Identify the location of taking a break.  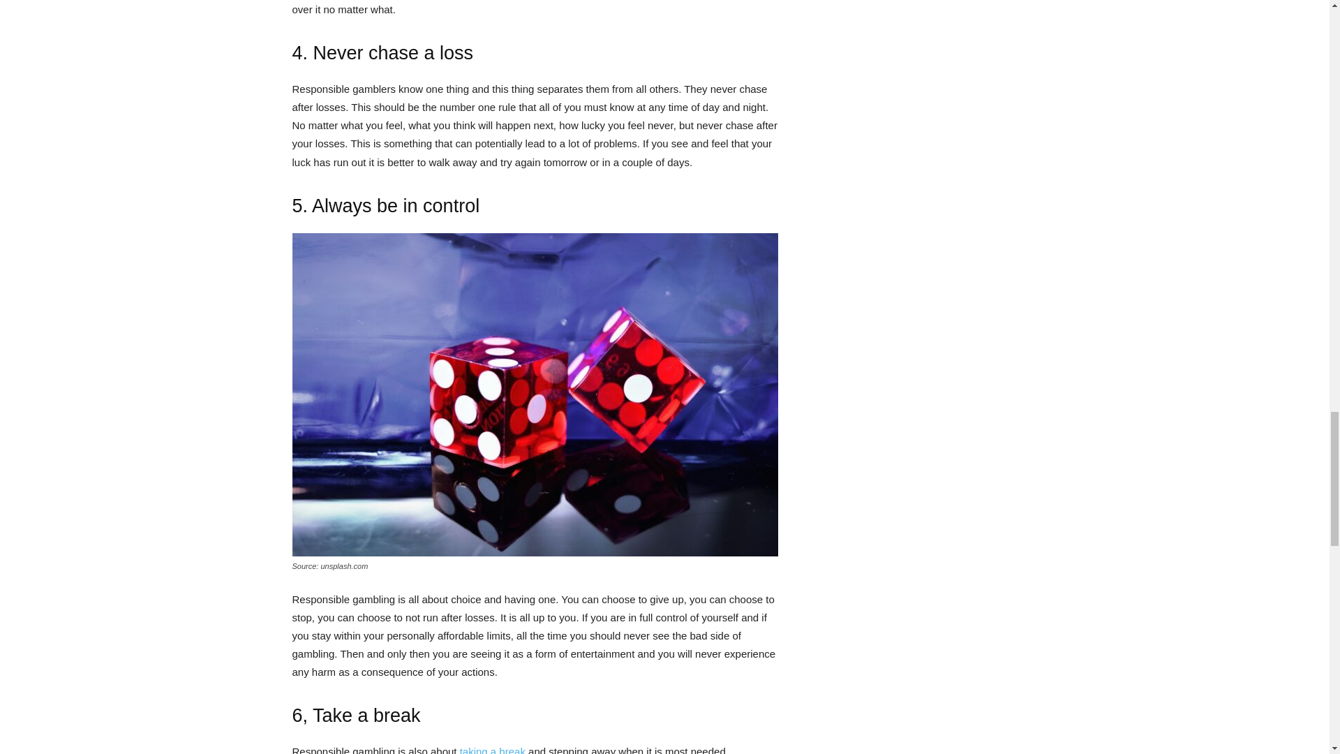
(492, 750).